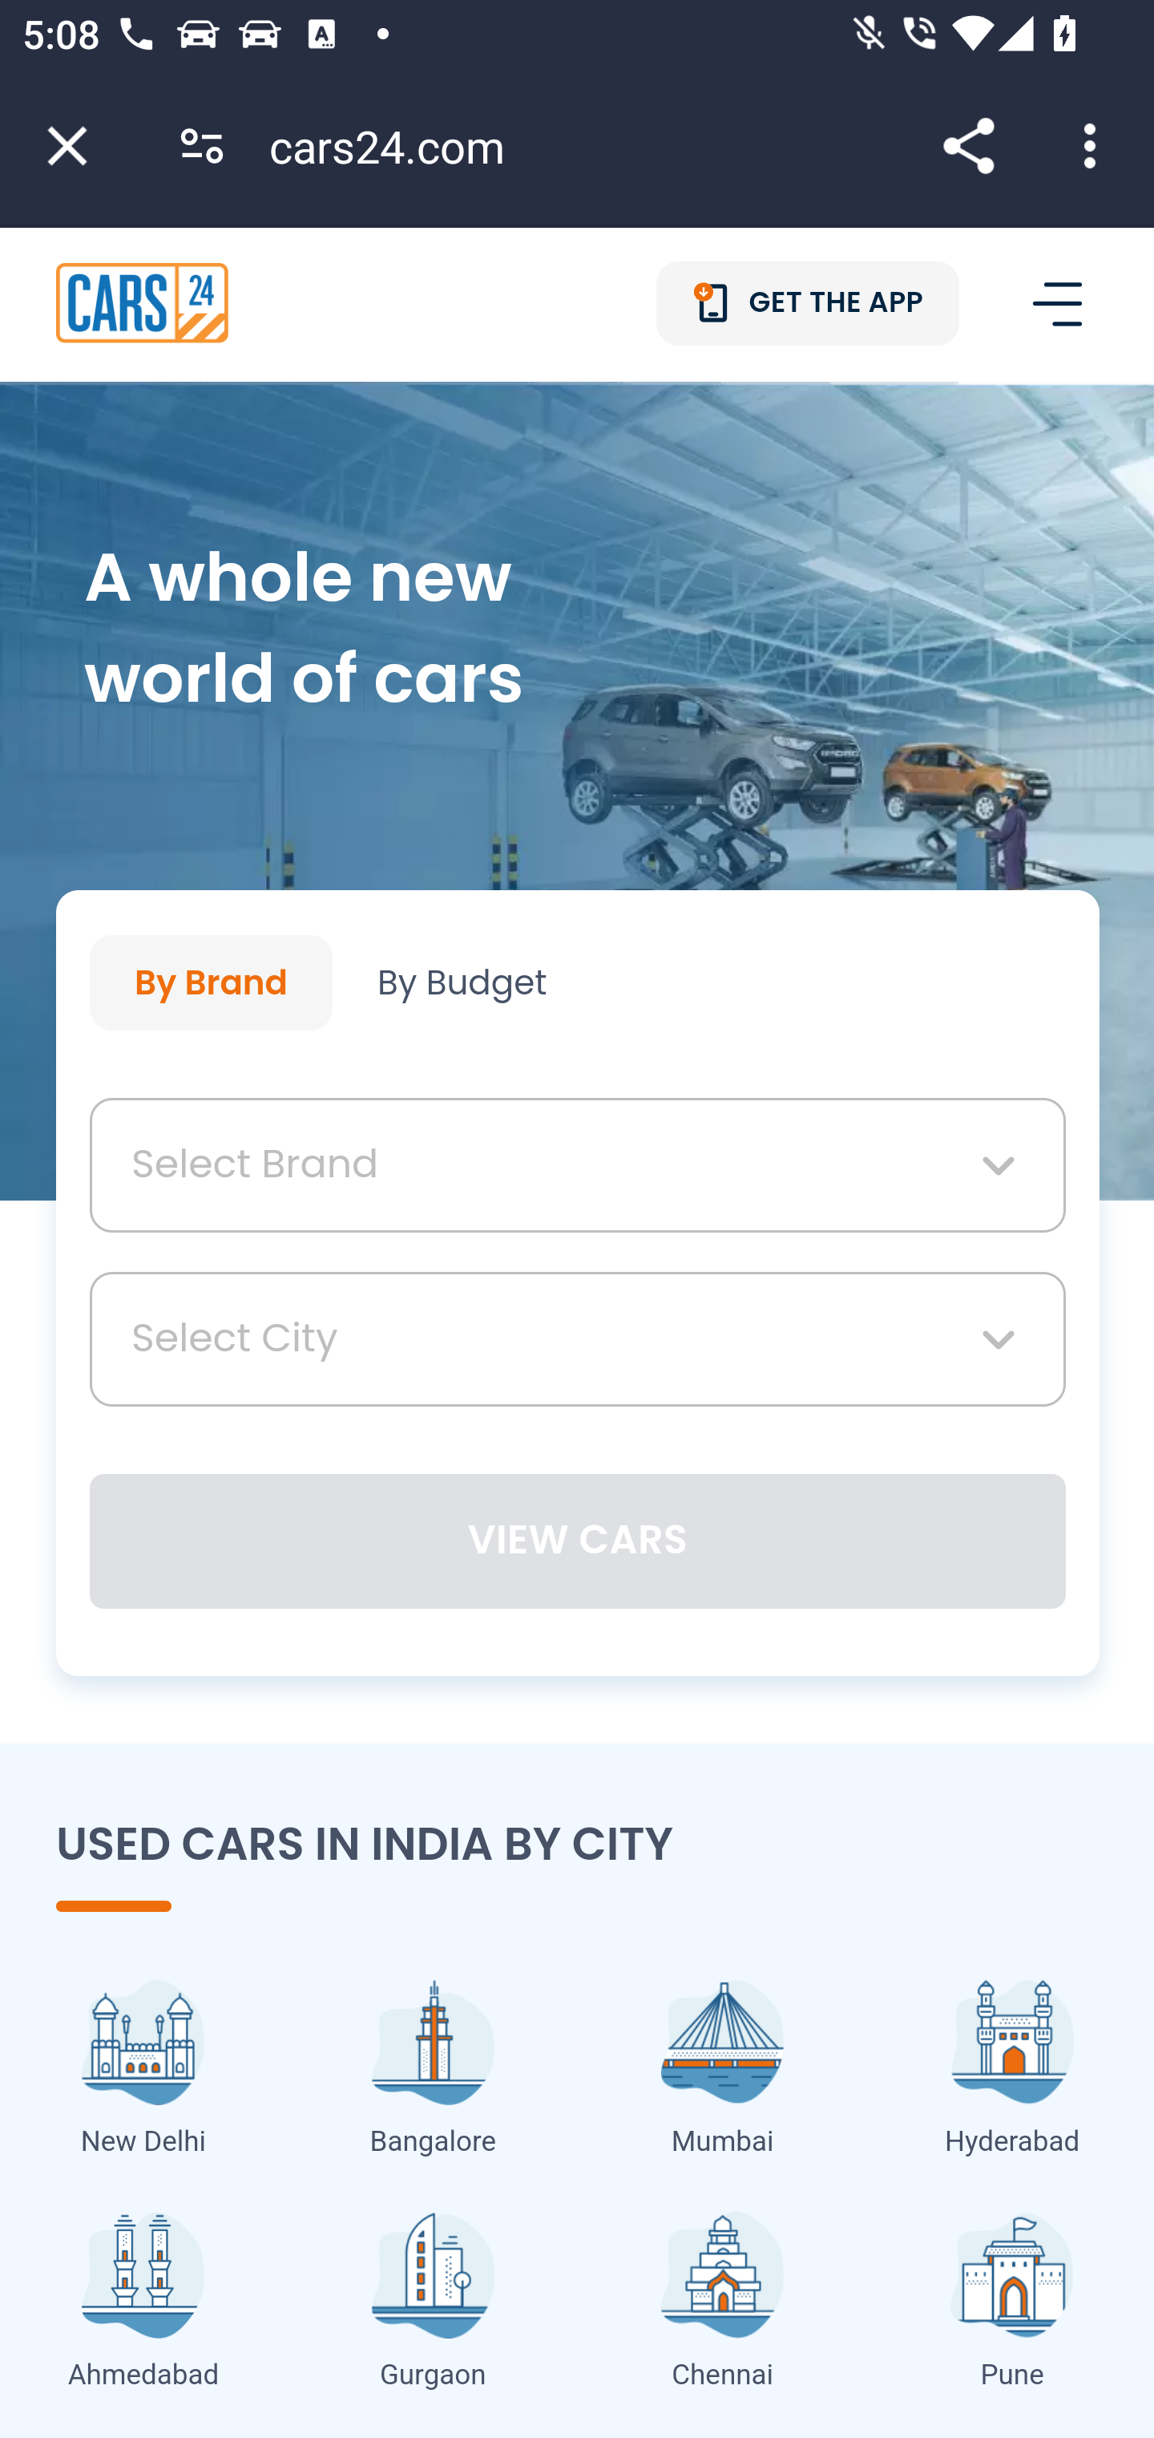 This screenshot has width=1154, height=2438. Describe the element at coordinates (721, 2073) in the screenshot. I see `Mumbai Mumbai Mumbai Mumbai` at that location.